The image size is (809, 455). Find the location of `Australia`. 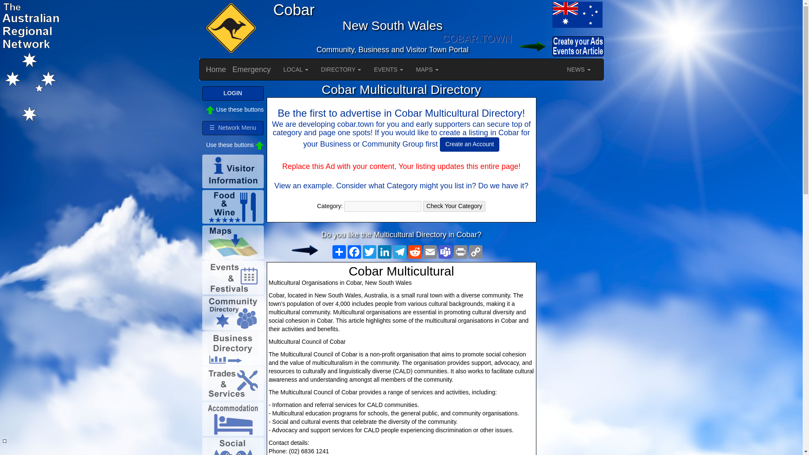

Australia is located at coordinates (531, 14).